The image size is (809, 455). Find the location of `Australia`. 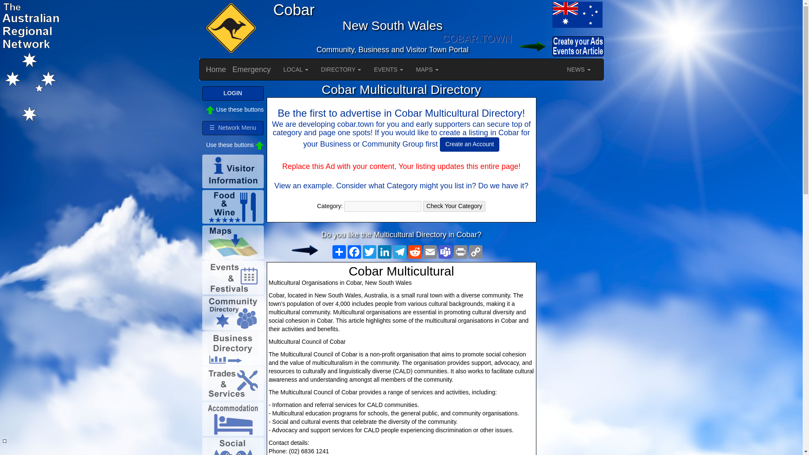

Australia is located at coordinates (531, 14).